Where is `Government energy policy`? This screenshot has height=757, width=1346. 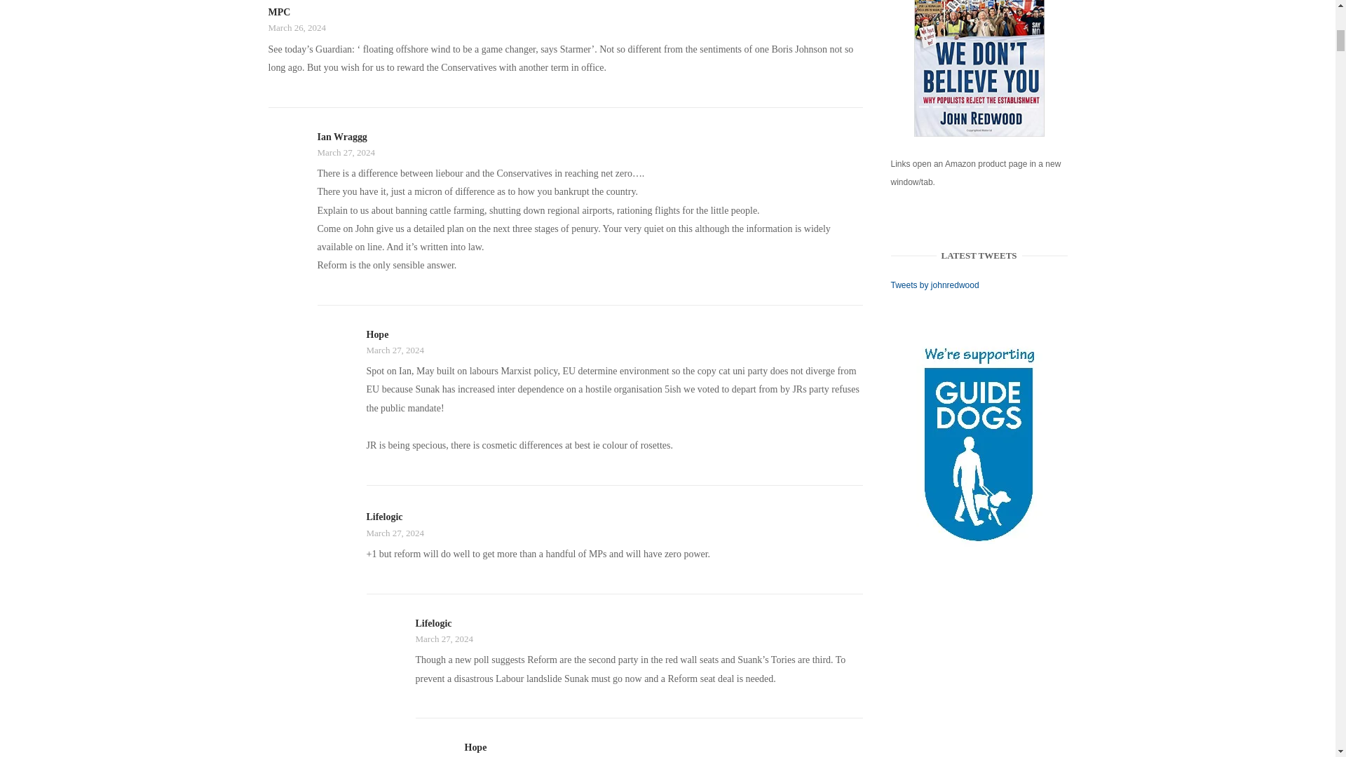 Government energy policy is located at coordinates (979, 69).